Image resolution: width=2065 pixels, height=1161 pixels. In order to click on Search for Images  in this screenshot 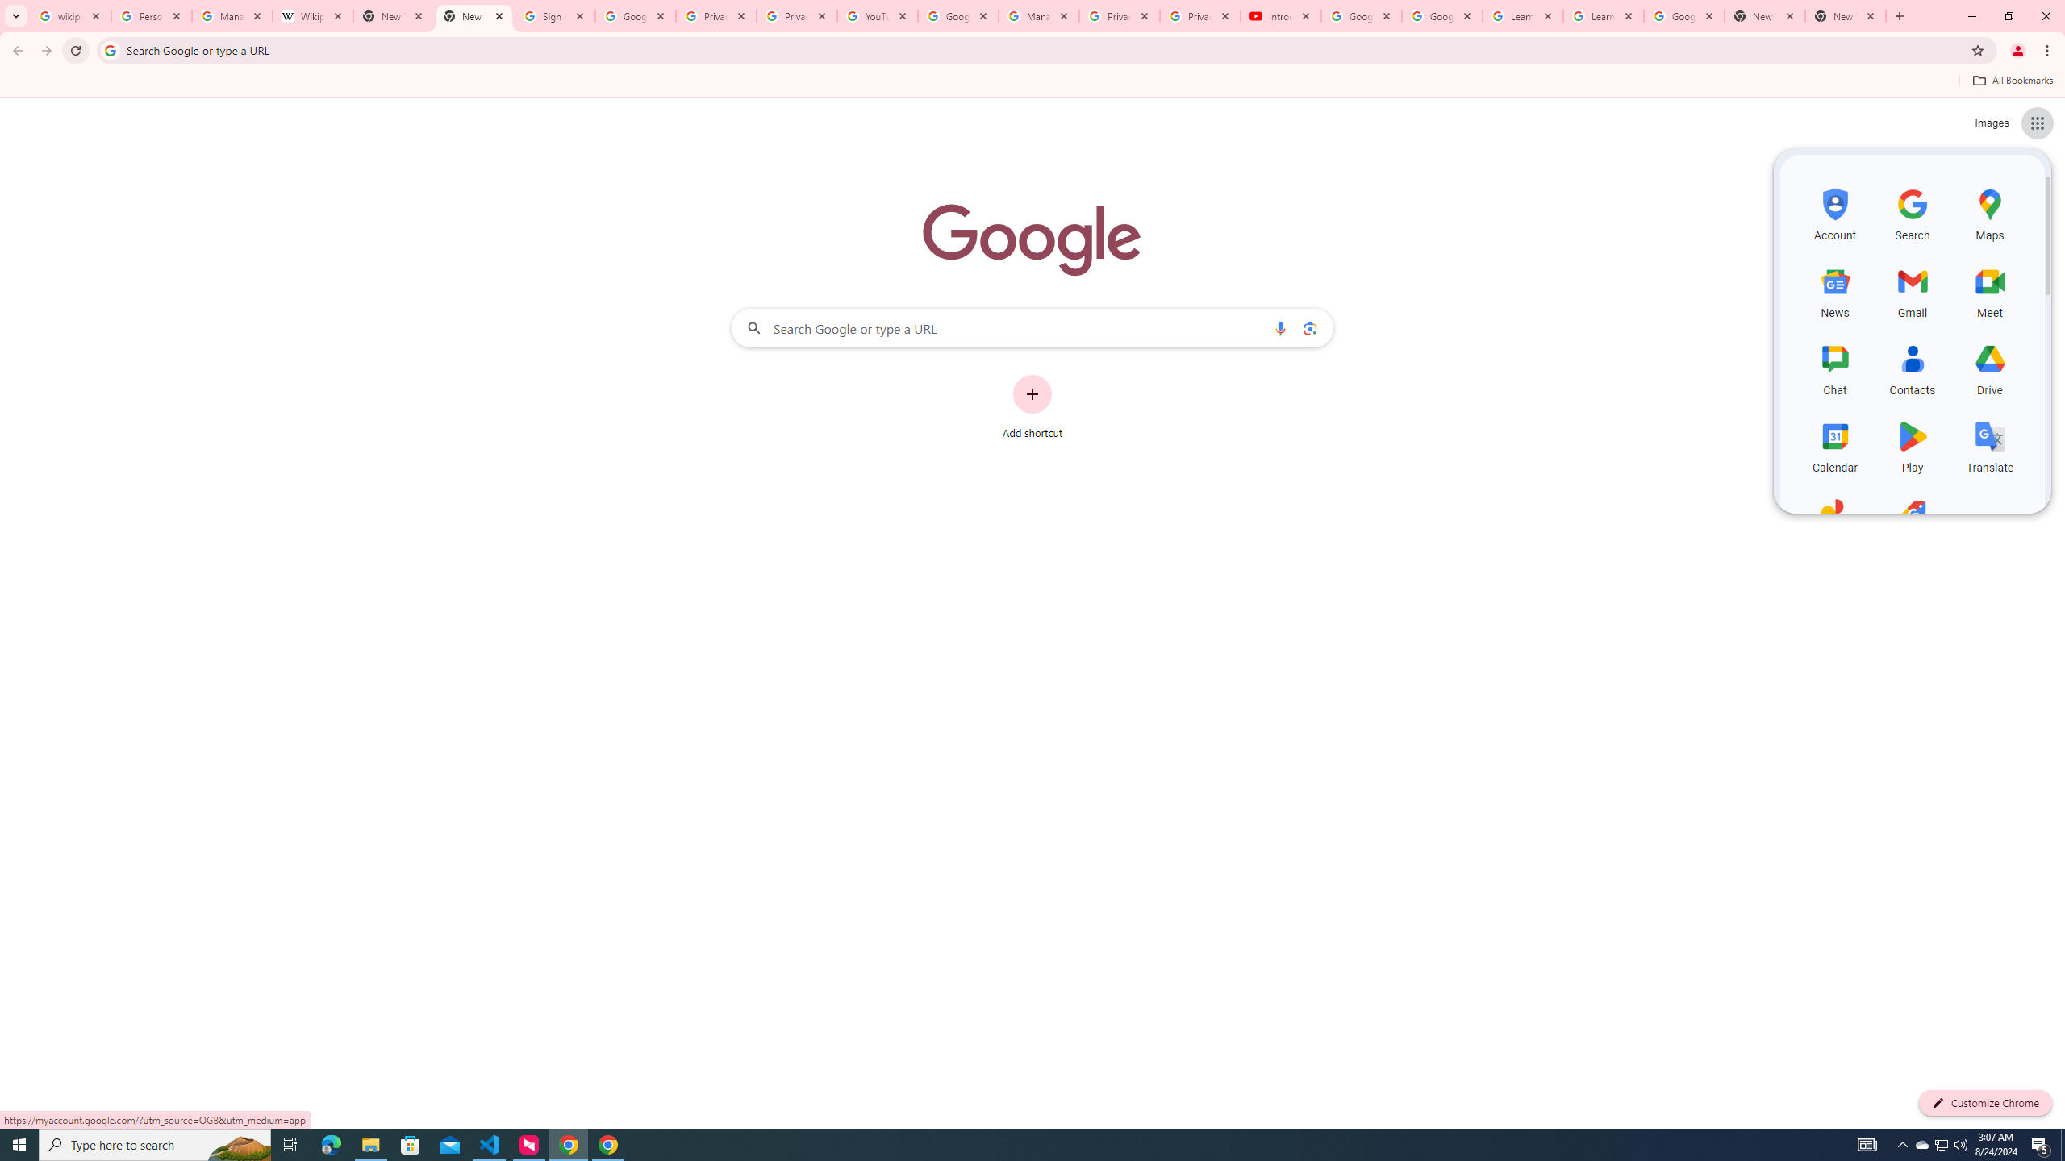, I will do `click(1991, 123)`.